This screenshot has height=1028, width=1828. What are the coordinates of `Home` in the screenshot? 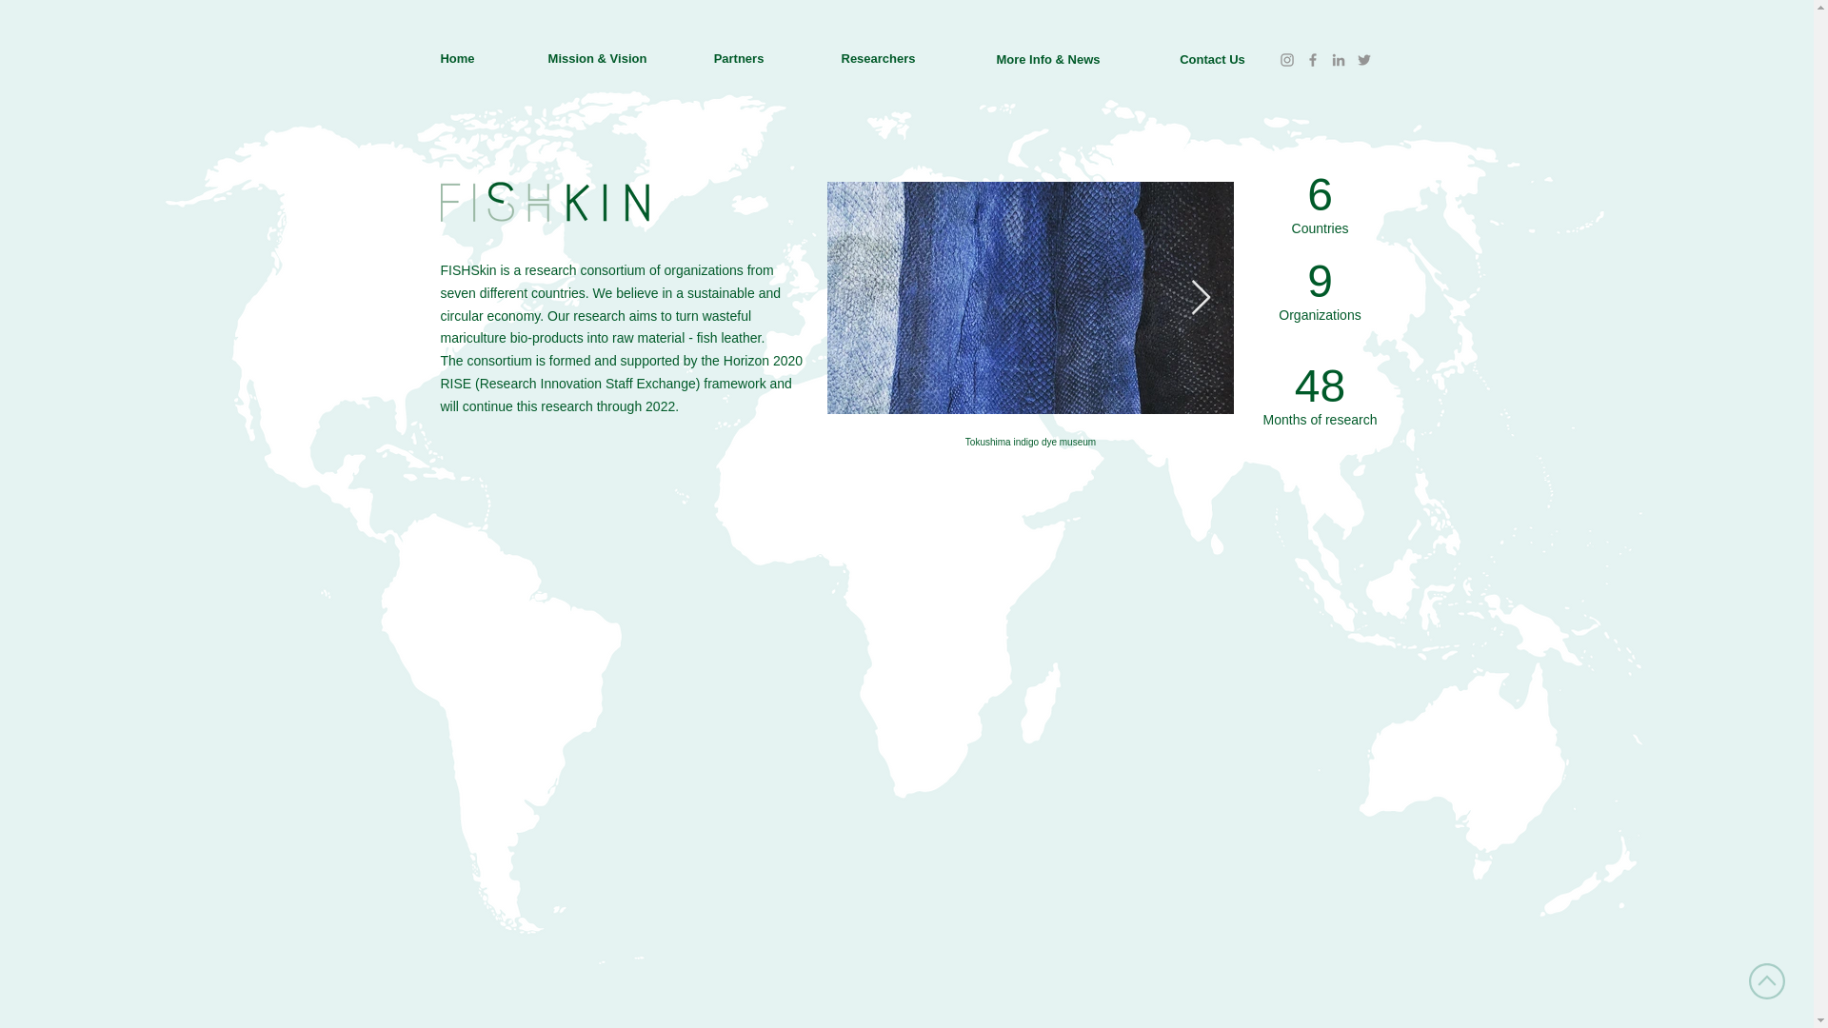 It's located at (457, 59).